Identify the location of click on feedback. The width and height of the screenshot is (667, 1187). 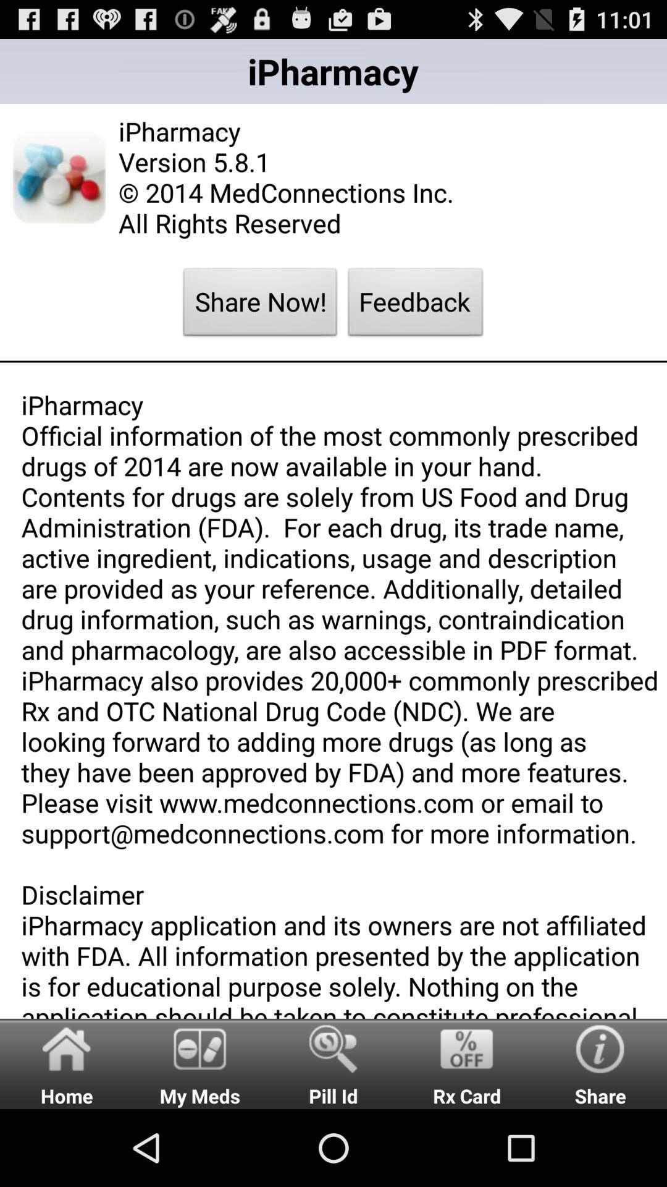
(415, 305).